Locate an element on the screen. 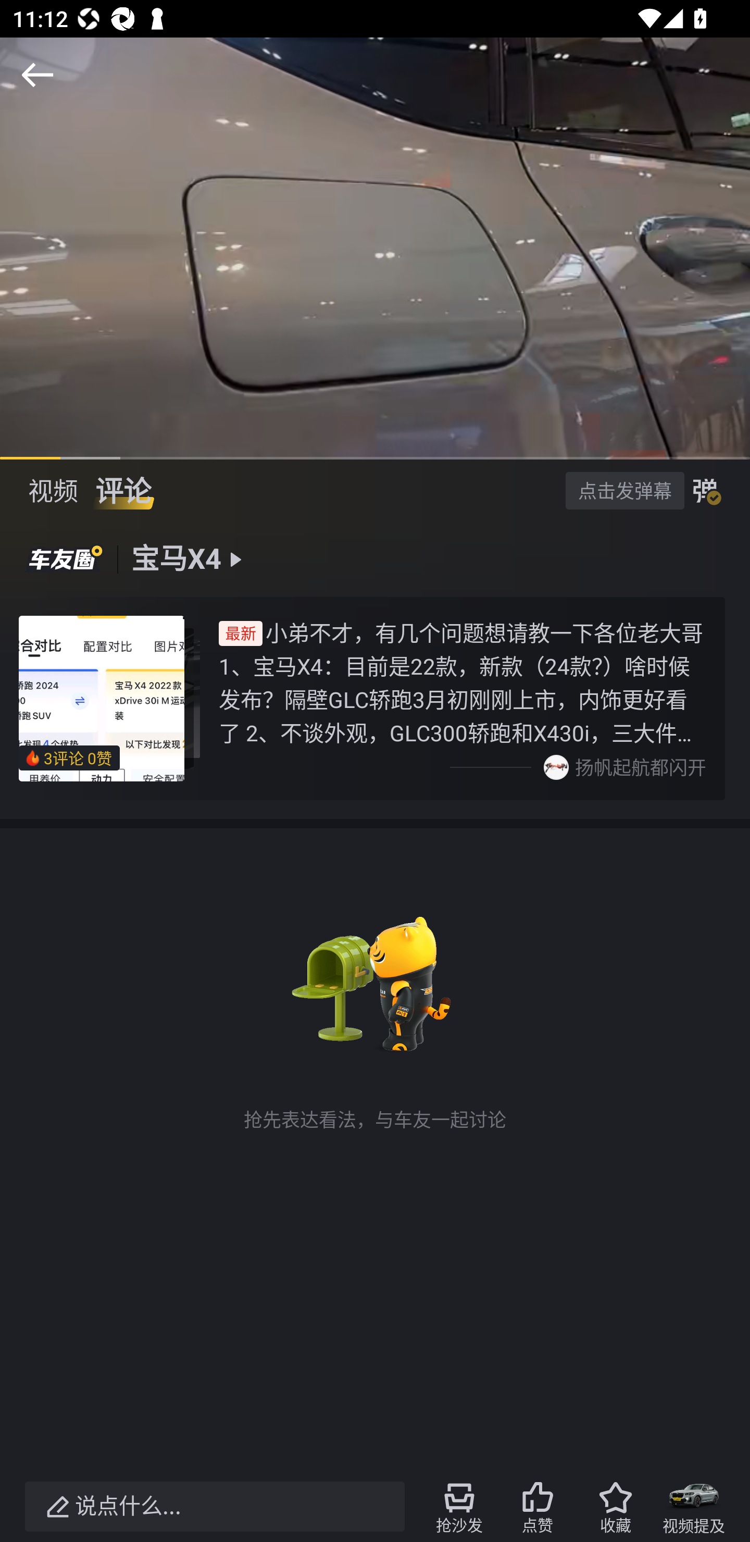 This screenshot has width=750, height=1542.  说点什么... is located at coordinates (215, 1507).